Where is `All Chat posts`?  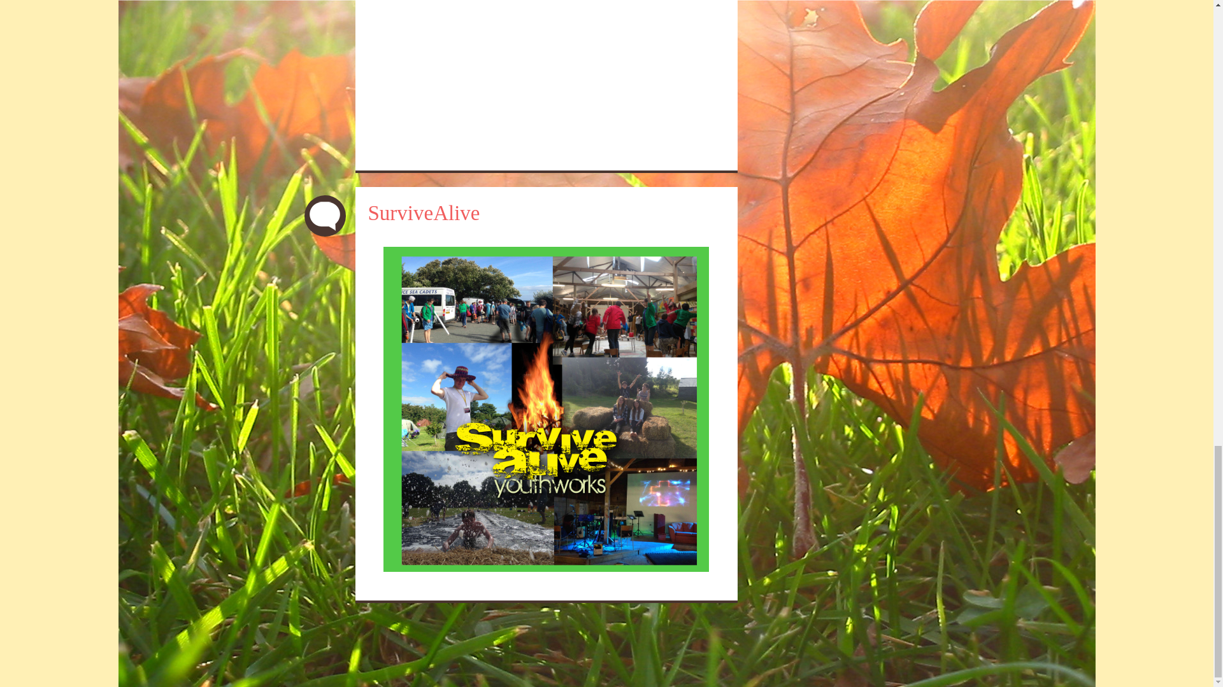 All Chat posts is located at coordinates (325, 215).